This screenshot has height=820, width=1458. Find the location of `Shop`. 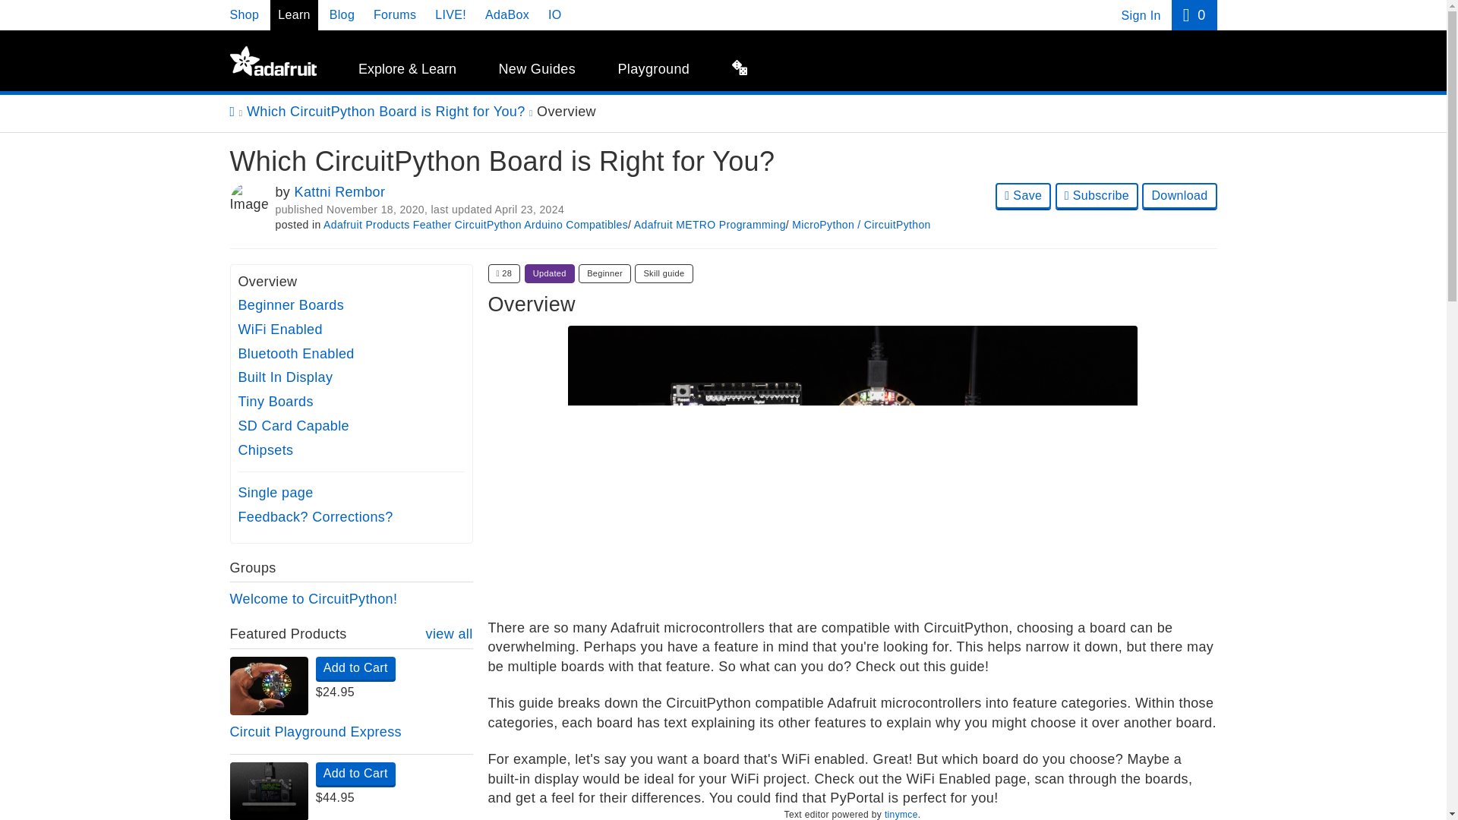

Shop is located at coordinates (244, 14).